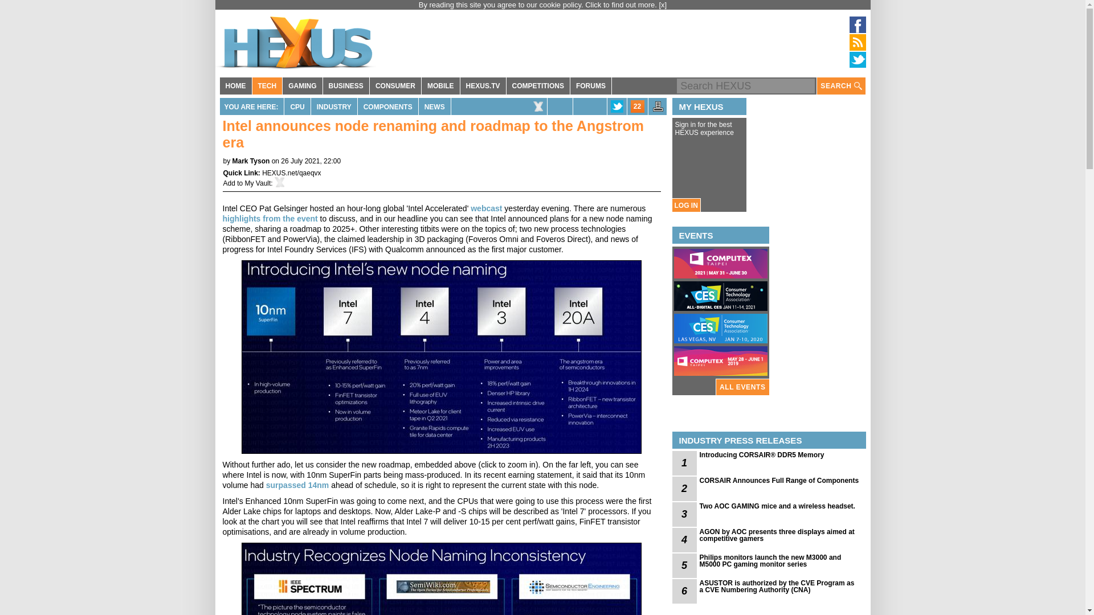  What do you see at coordinates (267, 86) in the screenshot?
I see `TECH` at bounding box center [267, 86].